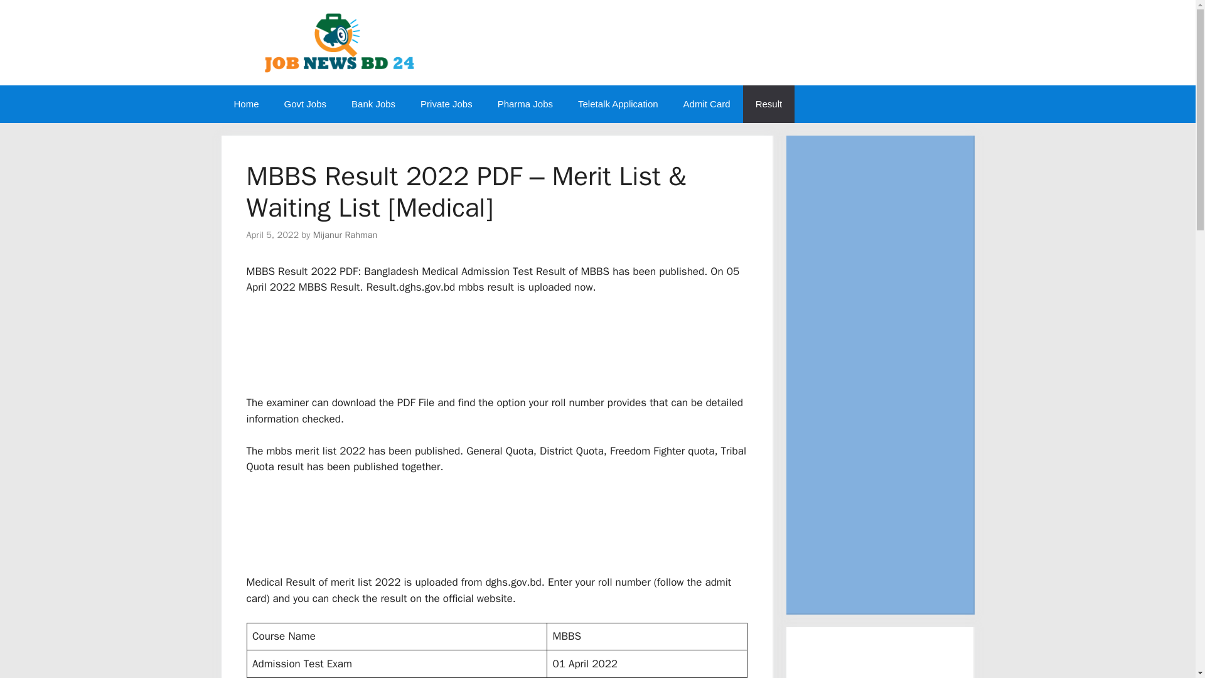  Describe the element at coordinates (345, 235) in the screenshot. I see `Mijanur Rahman` at that location.